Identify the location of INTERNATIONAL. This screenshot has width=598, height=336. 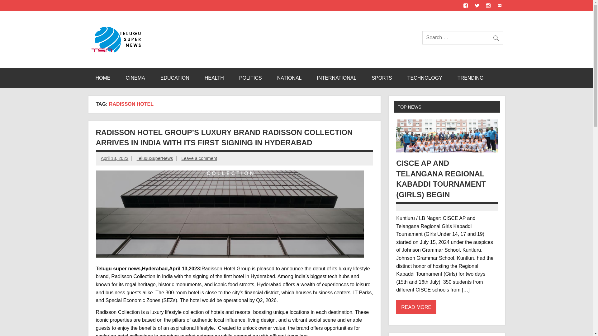
(336, 78).